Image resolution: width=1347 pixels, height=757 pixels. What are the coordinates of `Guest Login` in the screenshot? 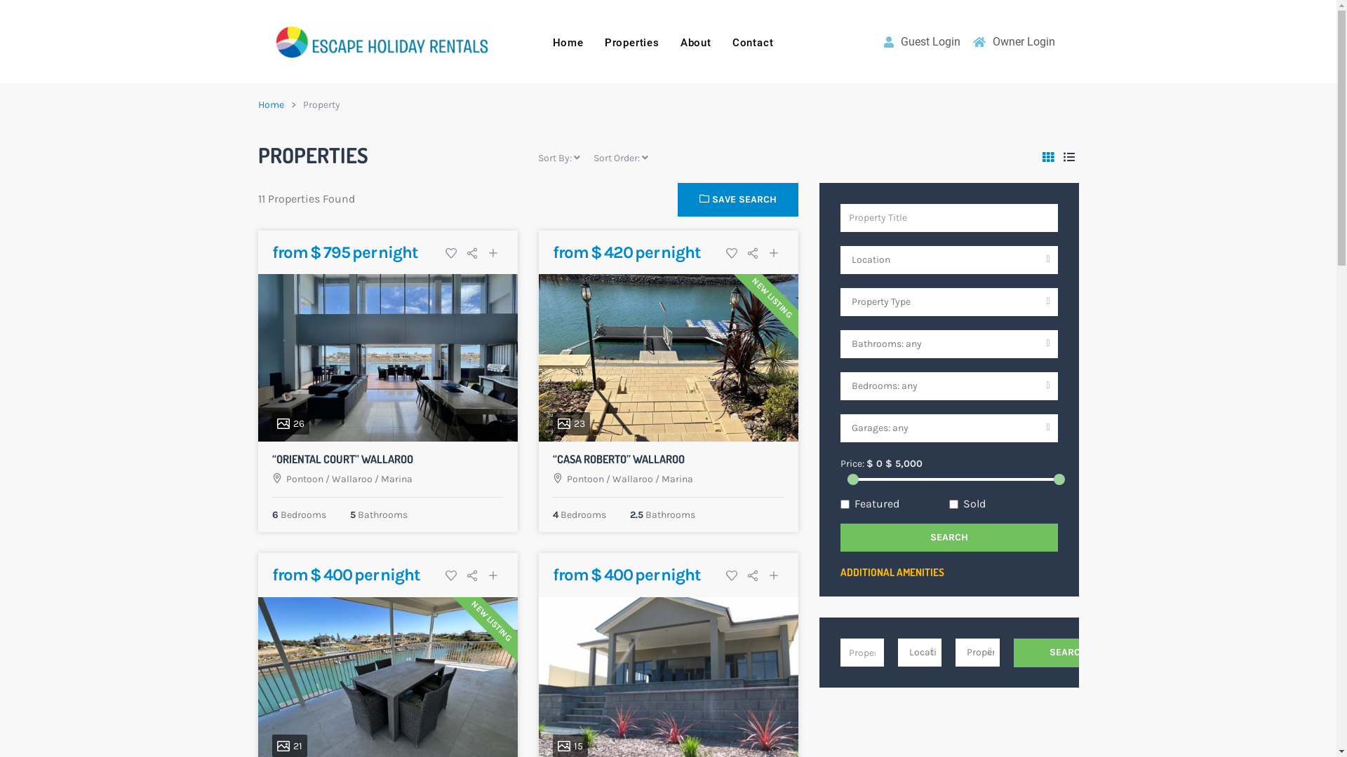 It's located at (920, 42).